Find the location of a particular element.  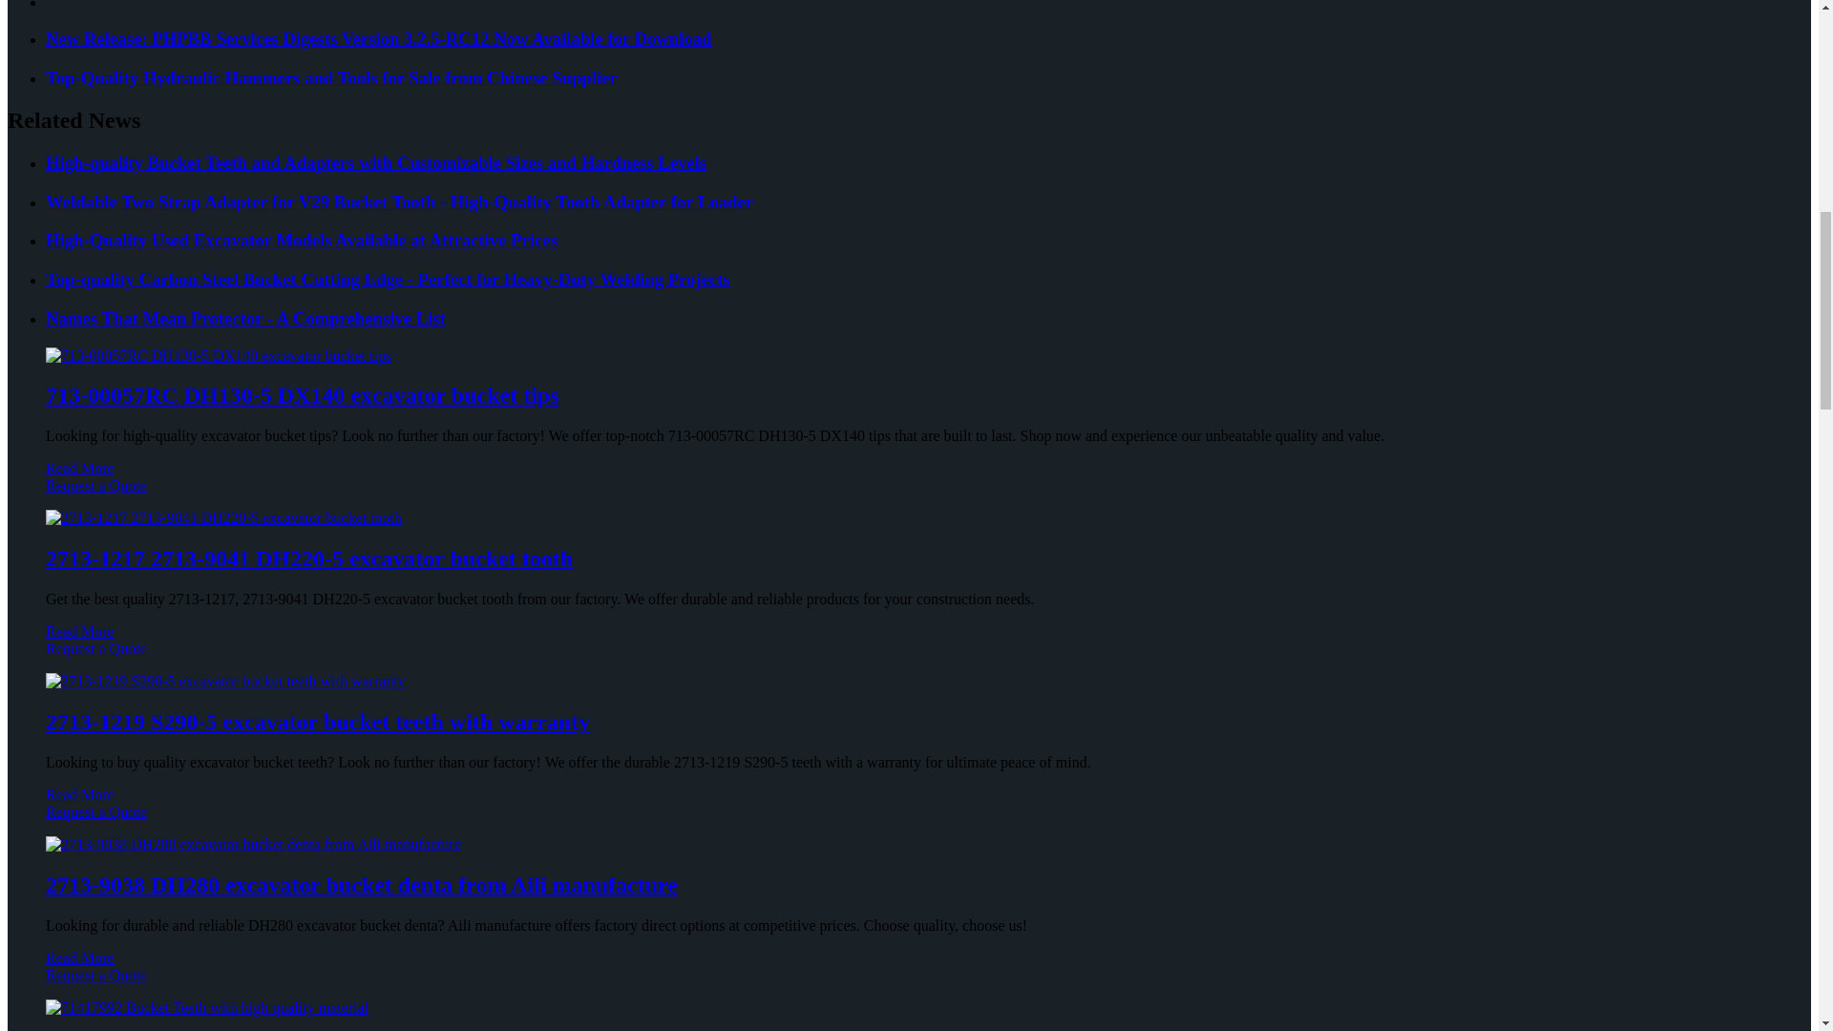

713-00057RC DH130-5 DX140 excavator bucket tips is located at coordinates (302, 394).